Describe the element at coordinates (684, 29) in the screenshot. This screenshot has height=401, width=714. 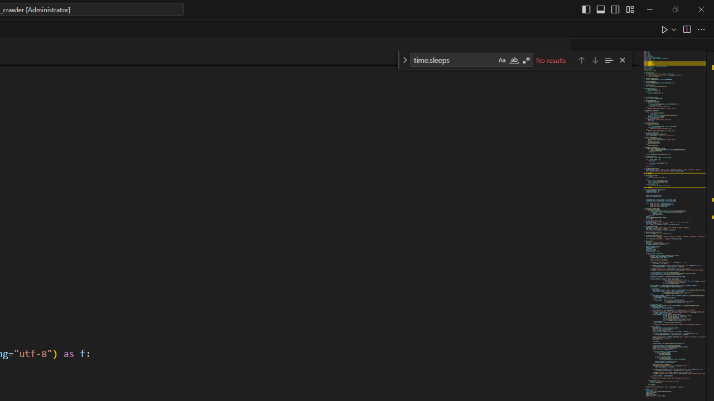
I see `Editor actions` at that location.